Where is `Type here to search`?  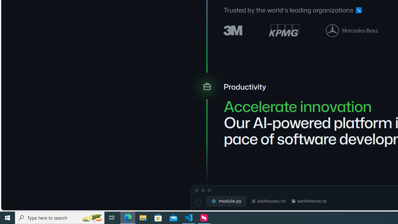
Type here to search is located at coordinates (60, 218).